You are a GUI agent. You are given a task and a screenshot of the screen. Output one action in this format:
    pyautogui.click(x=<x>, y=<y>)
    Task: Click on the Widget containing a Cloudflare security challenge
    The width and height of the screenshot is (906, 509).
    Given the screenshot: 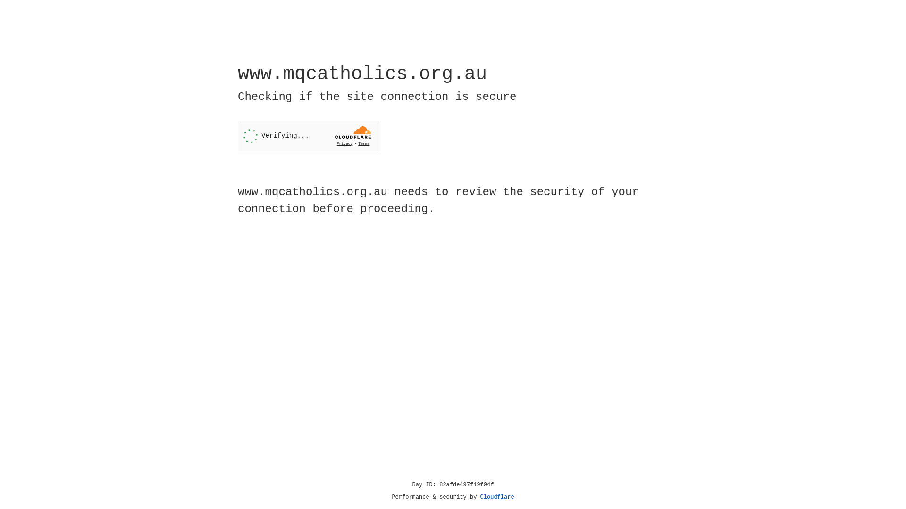 What is the action you would take?
    pyautogui.click(x=309, y=136)
    